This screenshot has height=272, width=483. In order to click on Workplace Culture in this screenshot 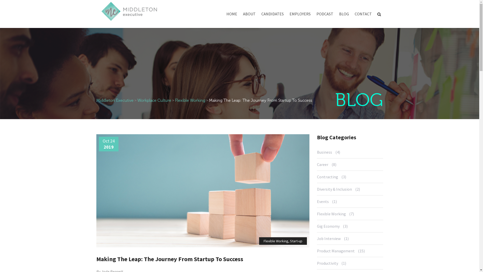, I will do `click(154, 100)`.